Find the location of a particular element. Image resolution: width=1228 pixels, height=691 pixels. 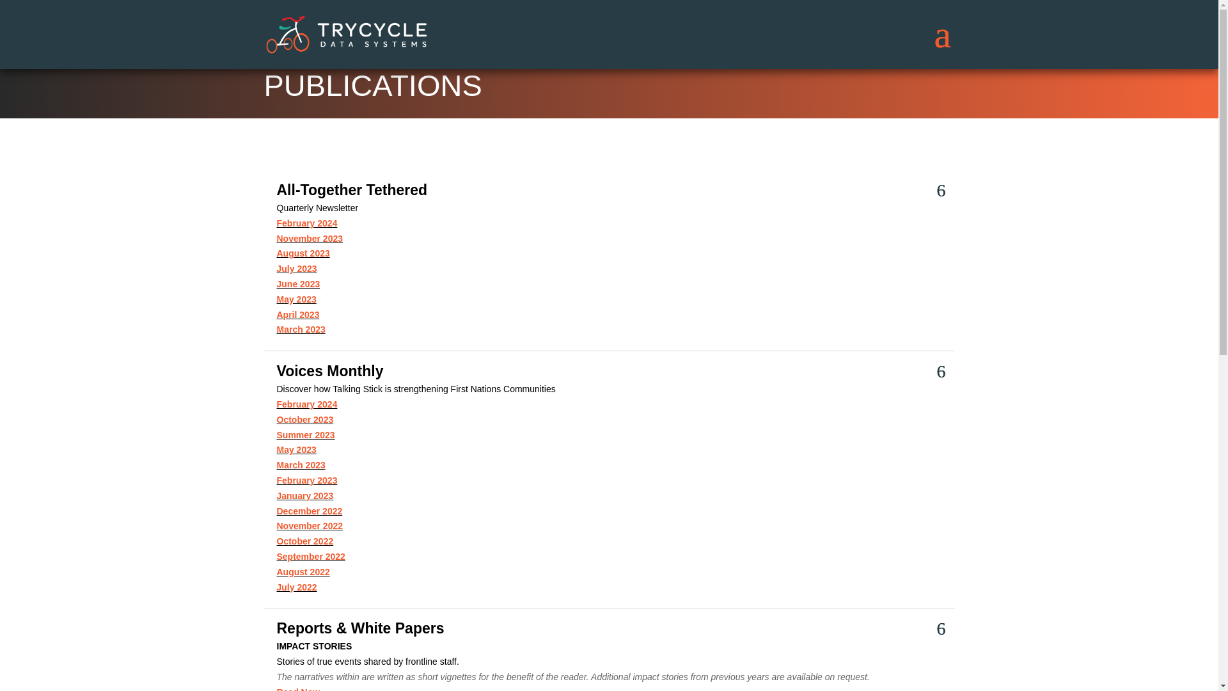

January 2023 is located at coordinates (304, 495).